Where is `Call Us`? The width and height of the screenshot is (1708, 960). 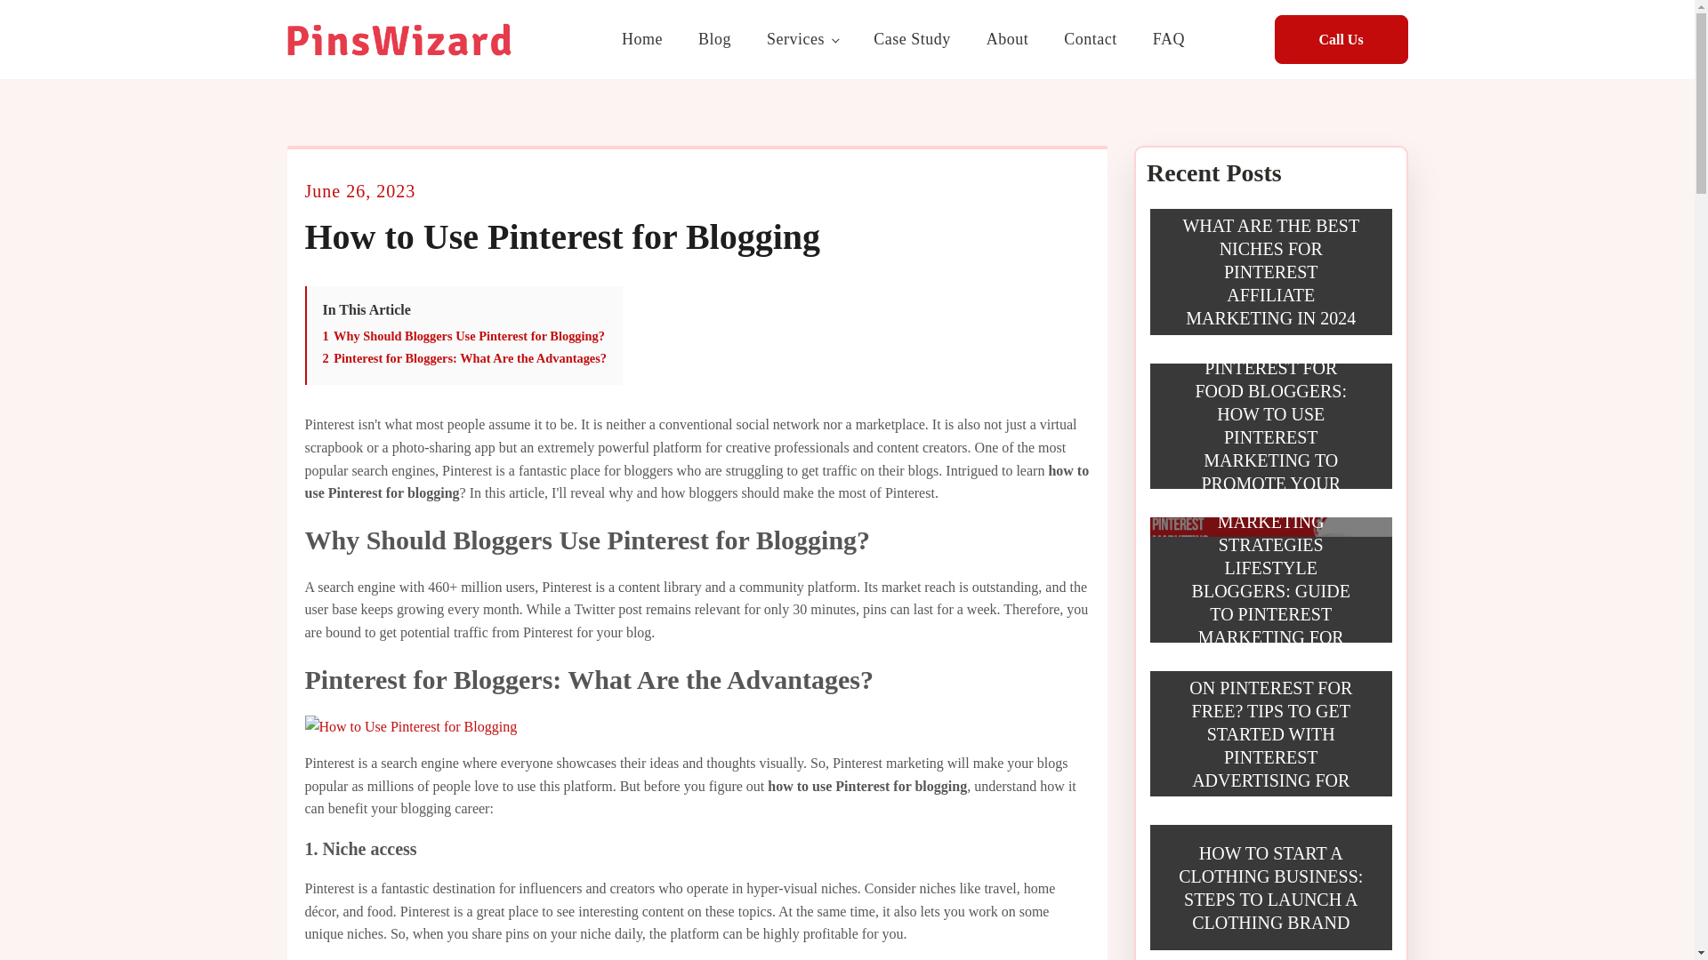
Call Us is located at coordinates (1341, 40).